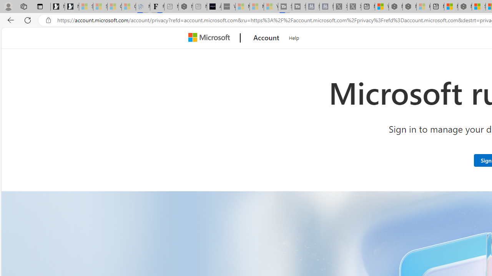 The width and height of the screenshot is (492, 276). Describe the element at coordinates (465, 7) in the screenshot. I see `Nordace - Nordace Siena Is Not An Ordinary Backpack` at that location.